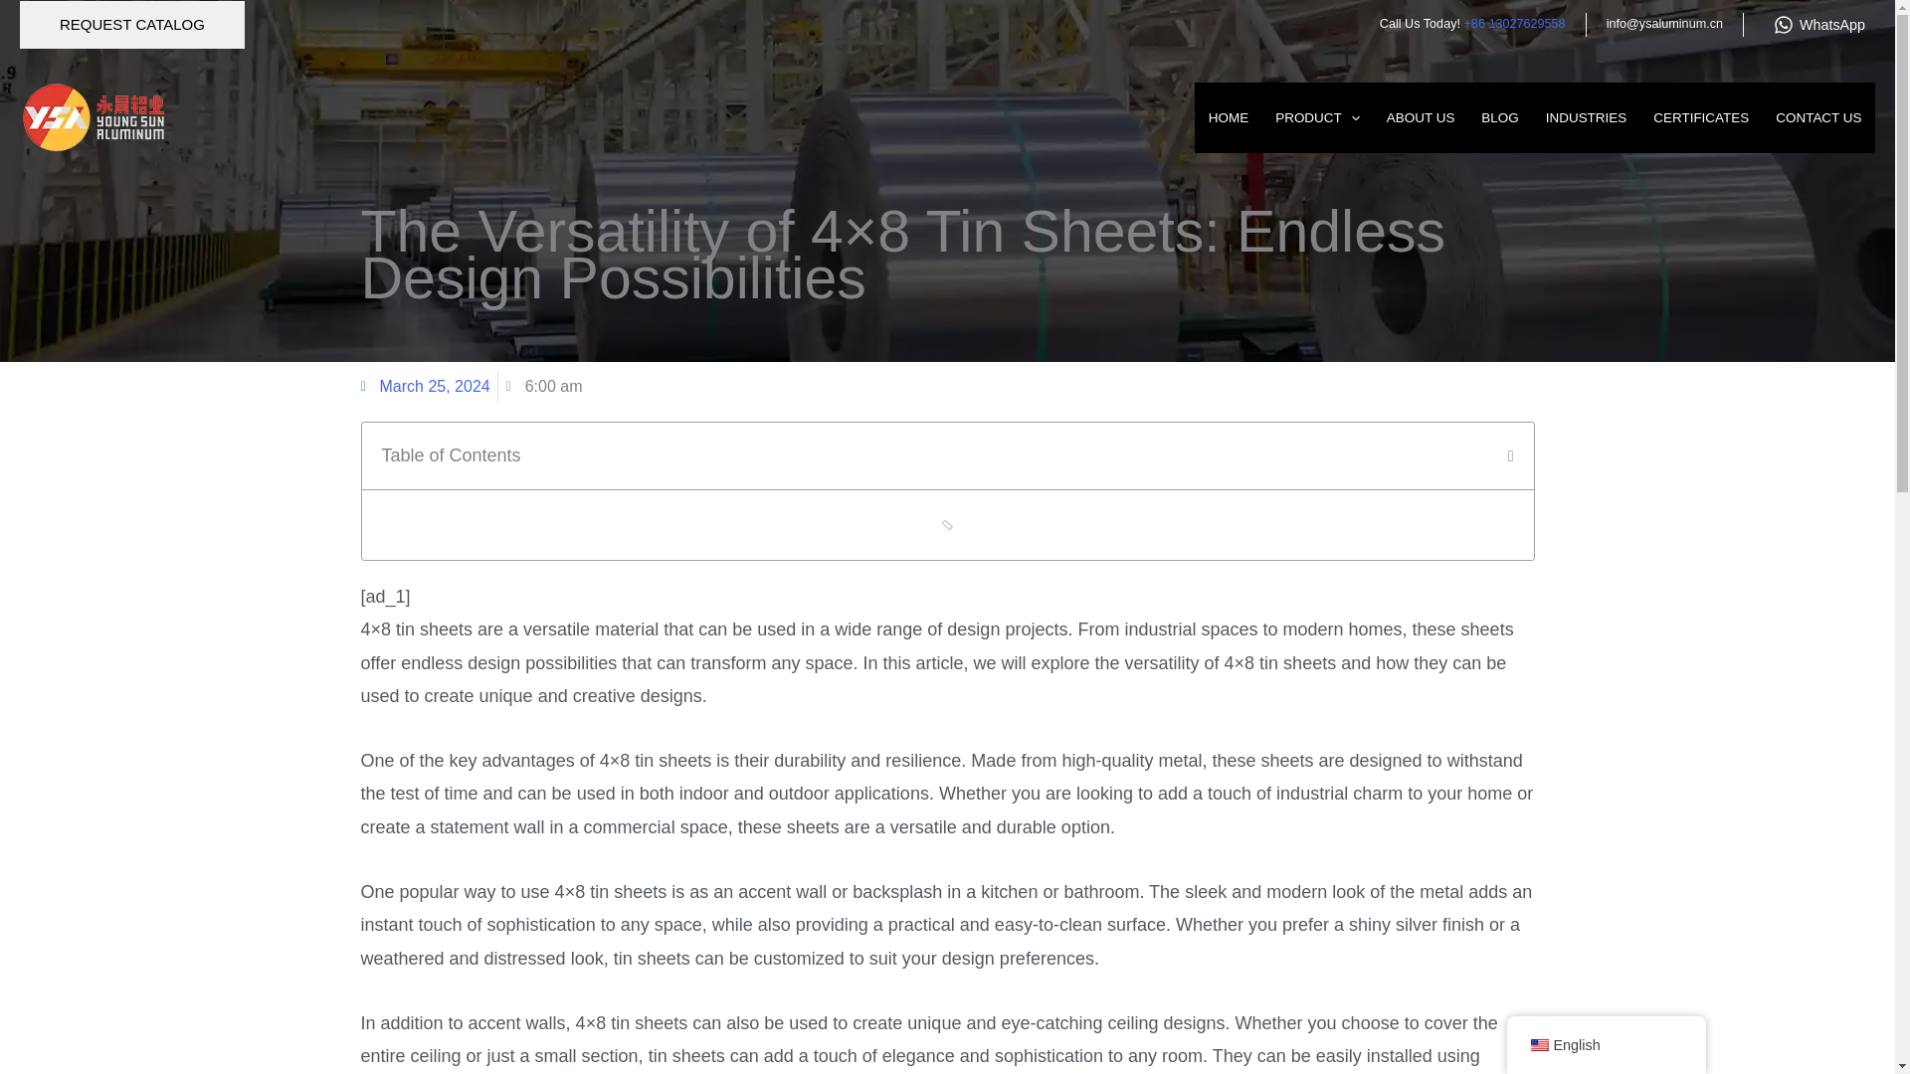 The width and height of the screenshot is (1910, 1074). What do you see at coordinates (1500, 118) in the screenshot?
I see `BLOG` at bounding box center [1500, 118].